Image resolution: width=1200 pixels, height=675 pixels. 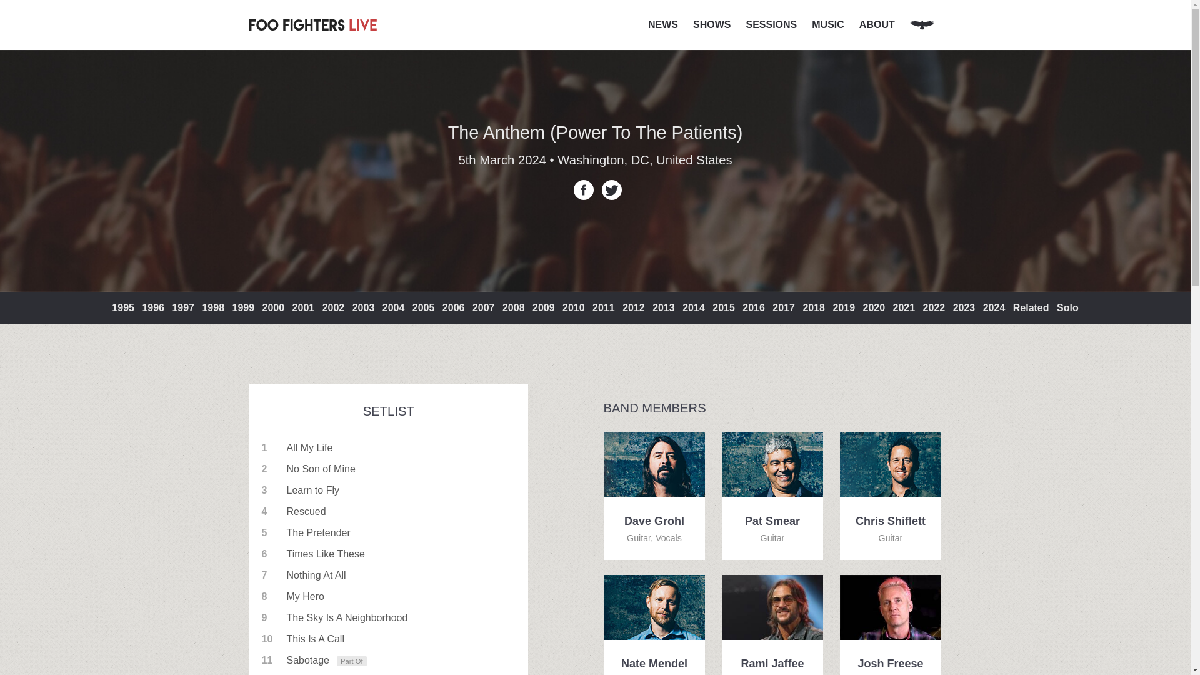 What do you see at coordinates (662, 25) in the screenshot?
I see `NEWS` at bounding box center [662, 25].